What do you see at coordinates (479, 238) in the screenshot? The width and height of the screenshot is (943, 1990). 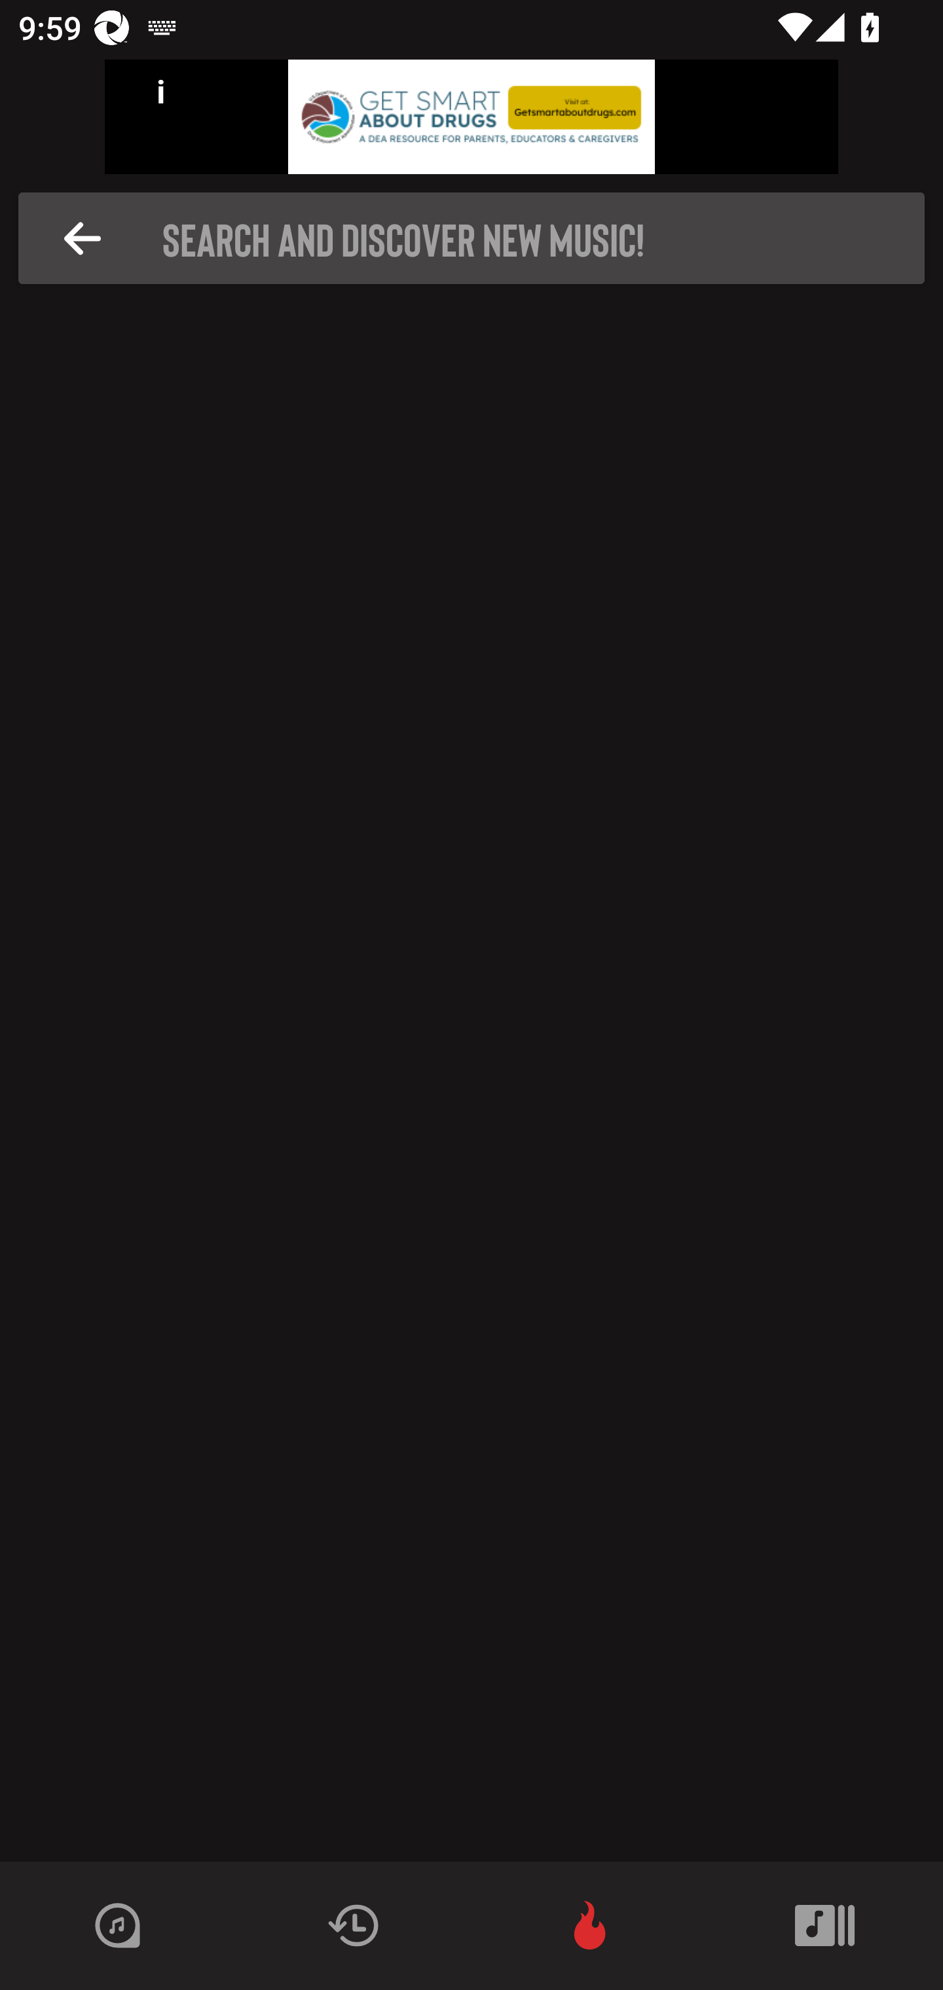 I see `SEARCH AND DISCOVER NEW MUSIC!` at bounding box center [479, 238].